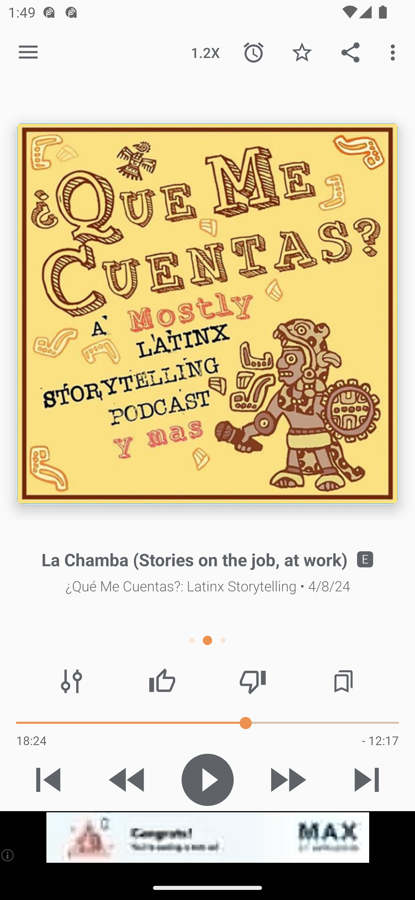 The image size is (415, 900). I want to click on Share, so click(350, 52).